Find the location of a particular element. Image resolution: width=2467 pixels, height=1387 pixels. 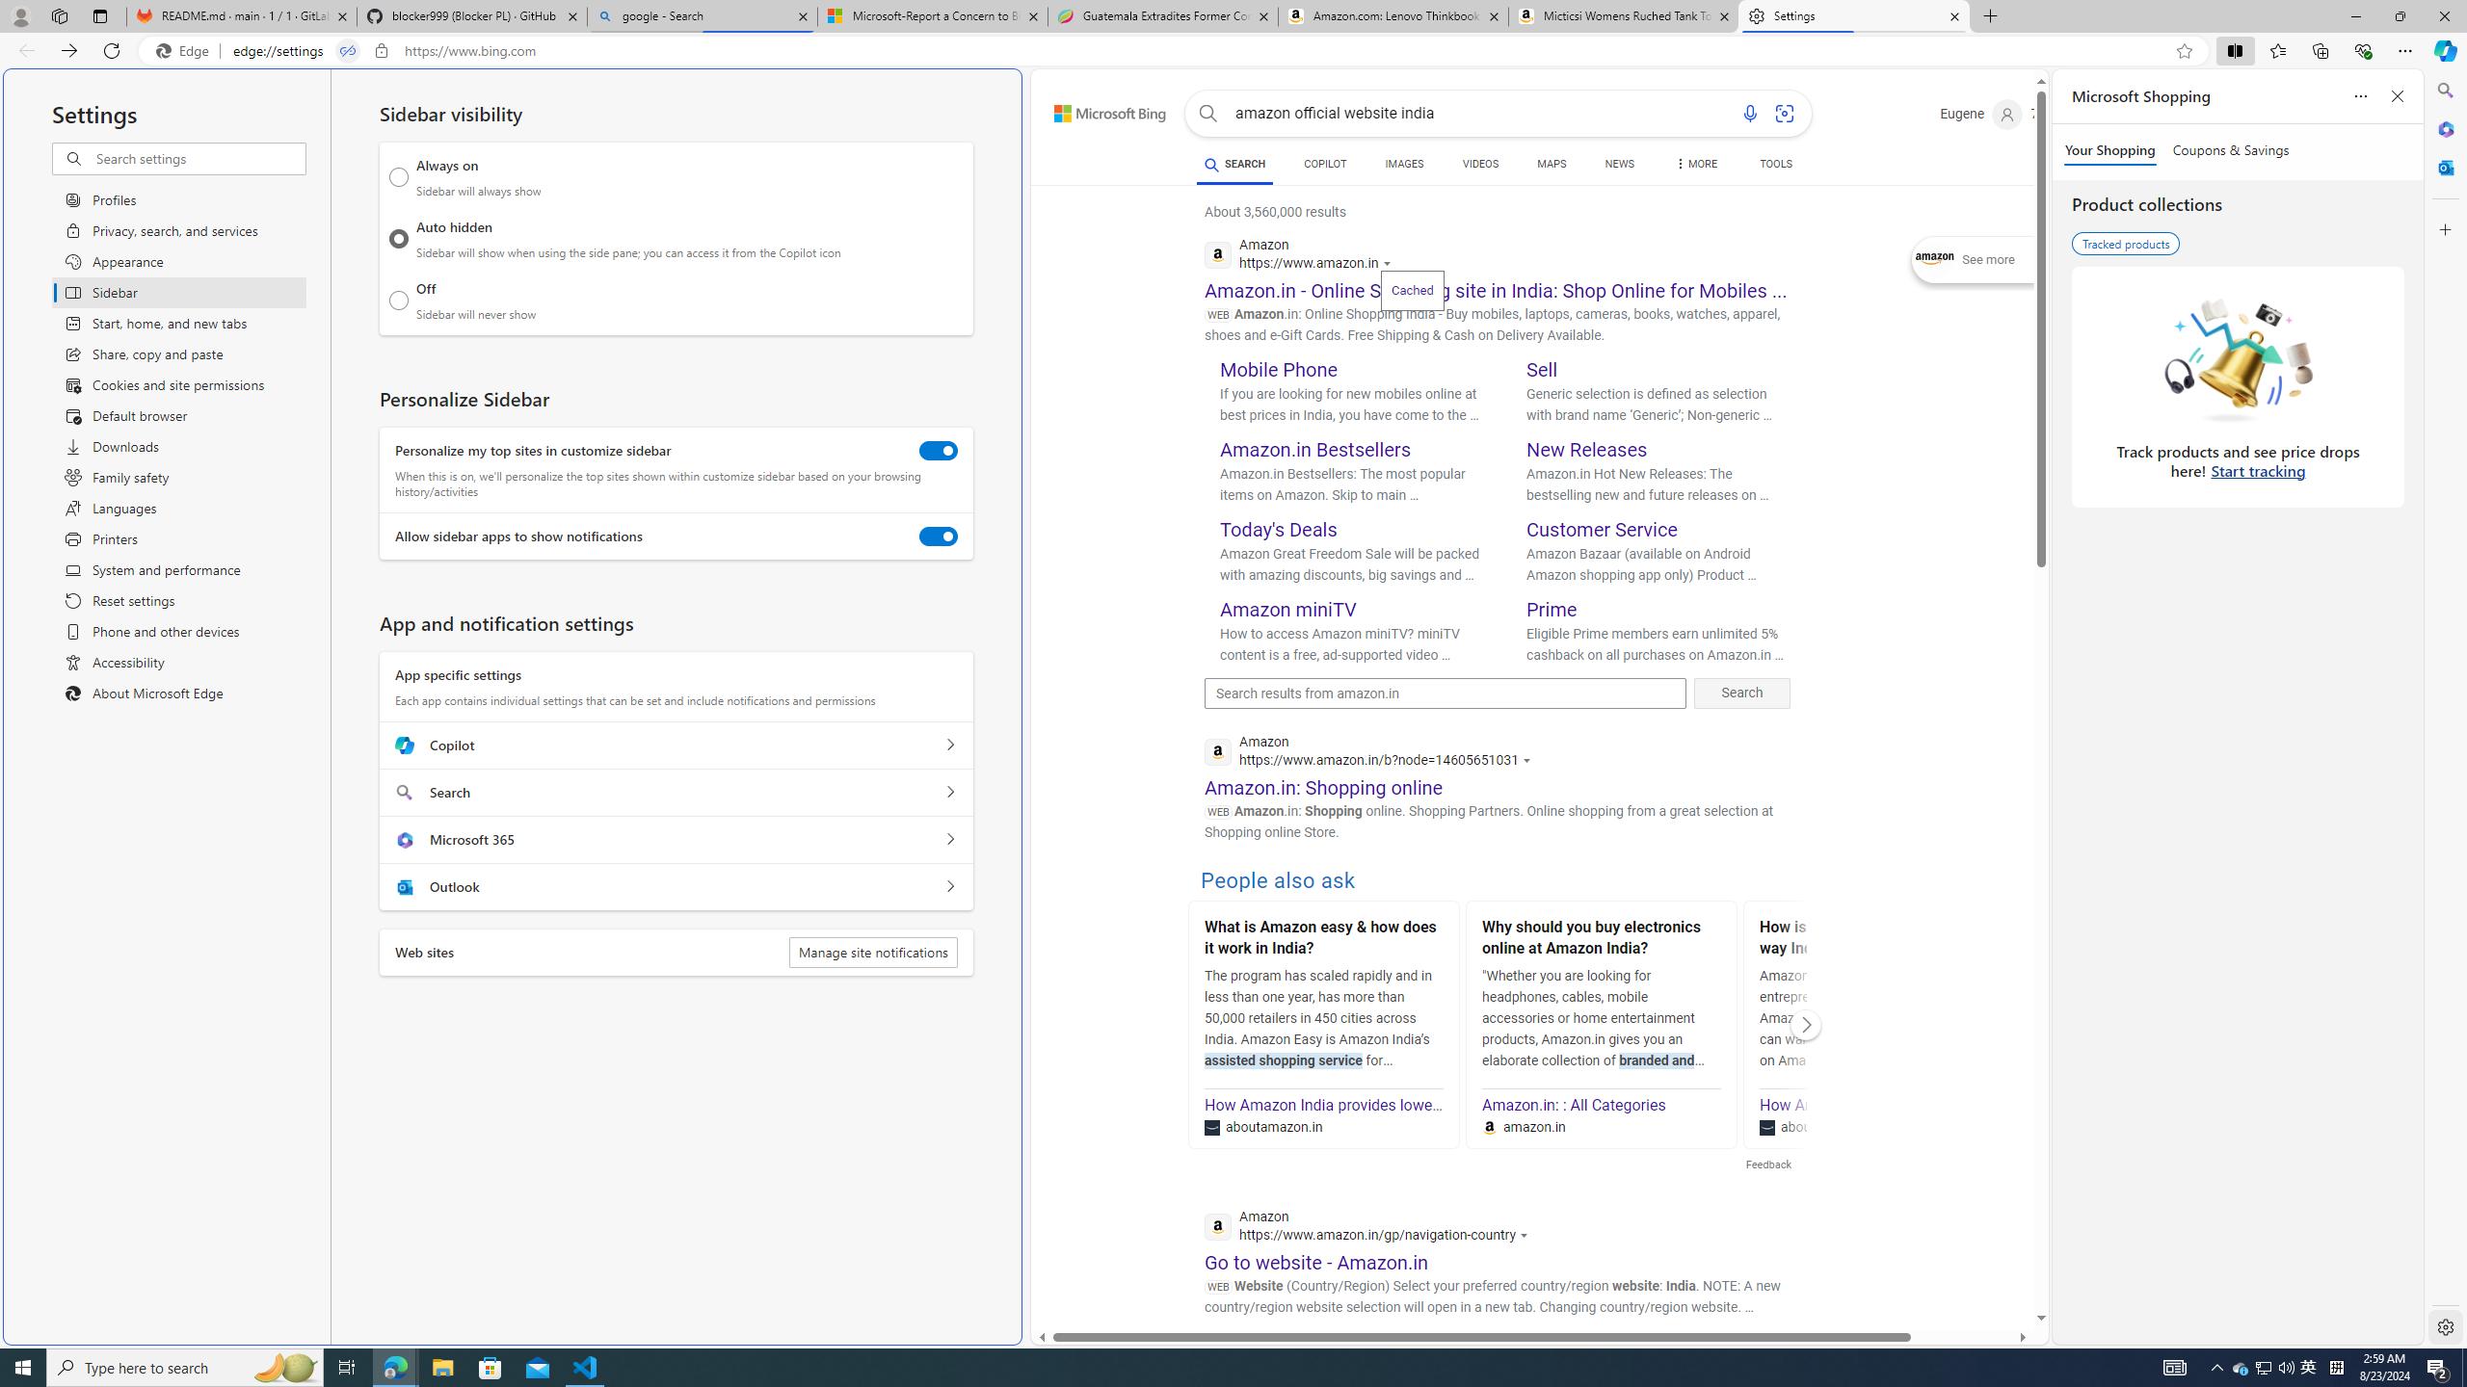

Search more is located at coordinates (1998, 1260).